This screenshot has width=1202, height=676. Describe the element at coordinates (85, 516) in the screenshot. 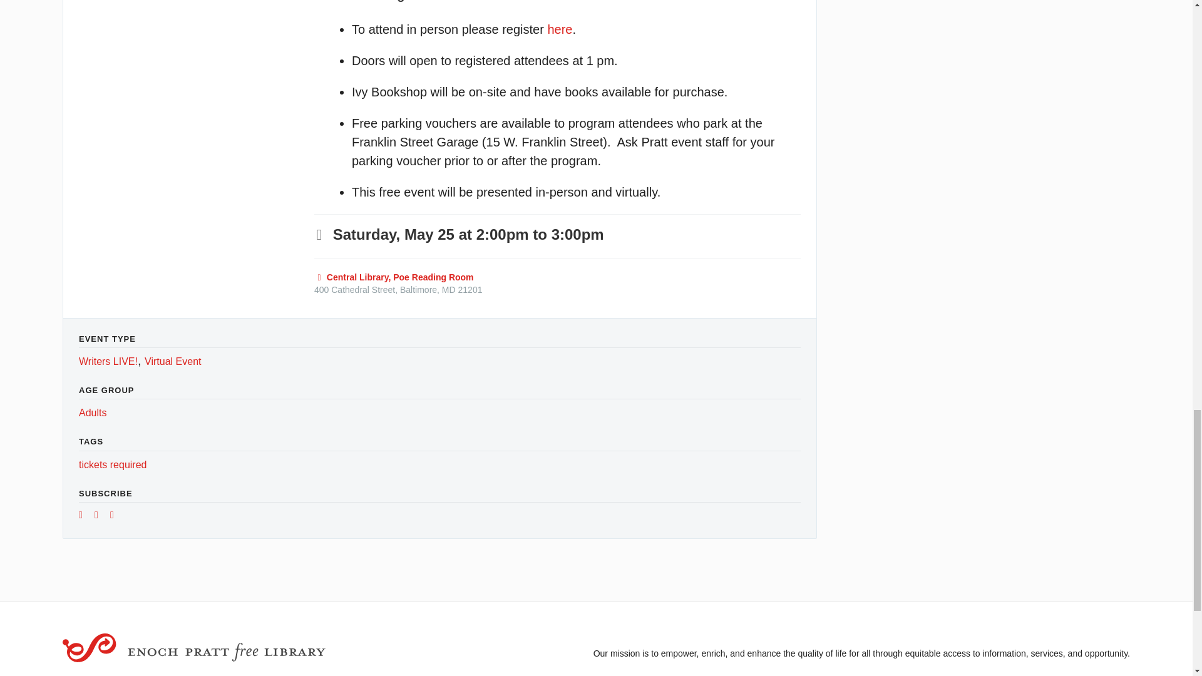

I see `Save to Google Calendar` at that location.